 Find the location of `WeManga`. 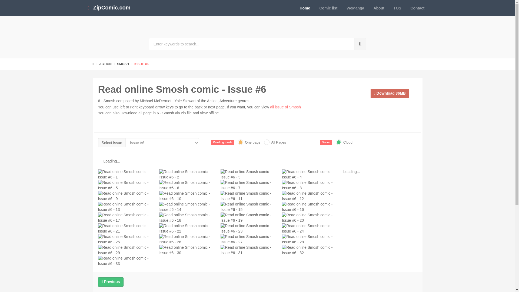

WeManga is located at coordinates (355, 8).